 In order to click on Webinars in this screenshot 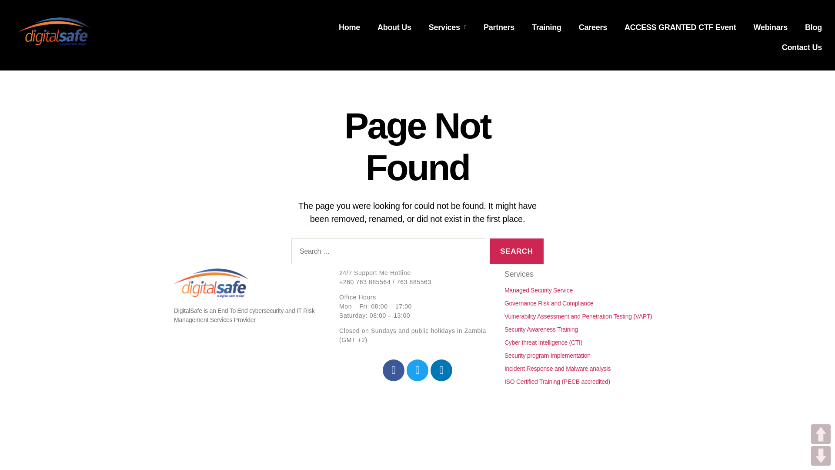, I will do `click(771, 27)`.